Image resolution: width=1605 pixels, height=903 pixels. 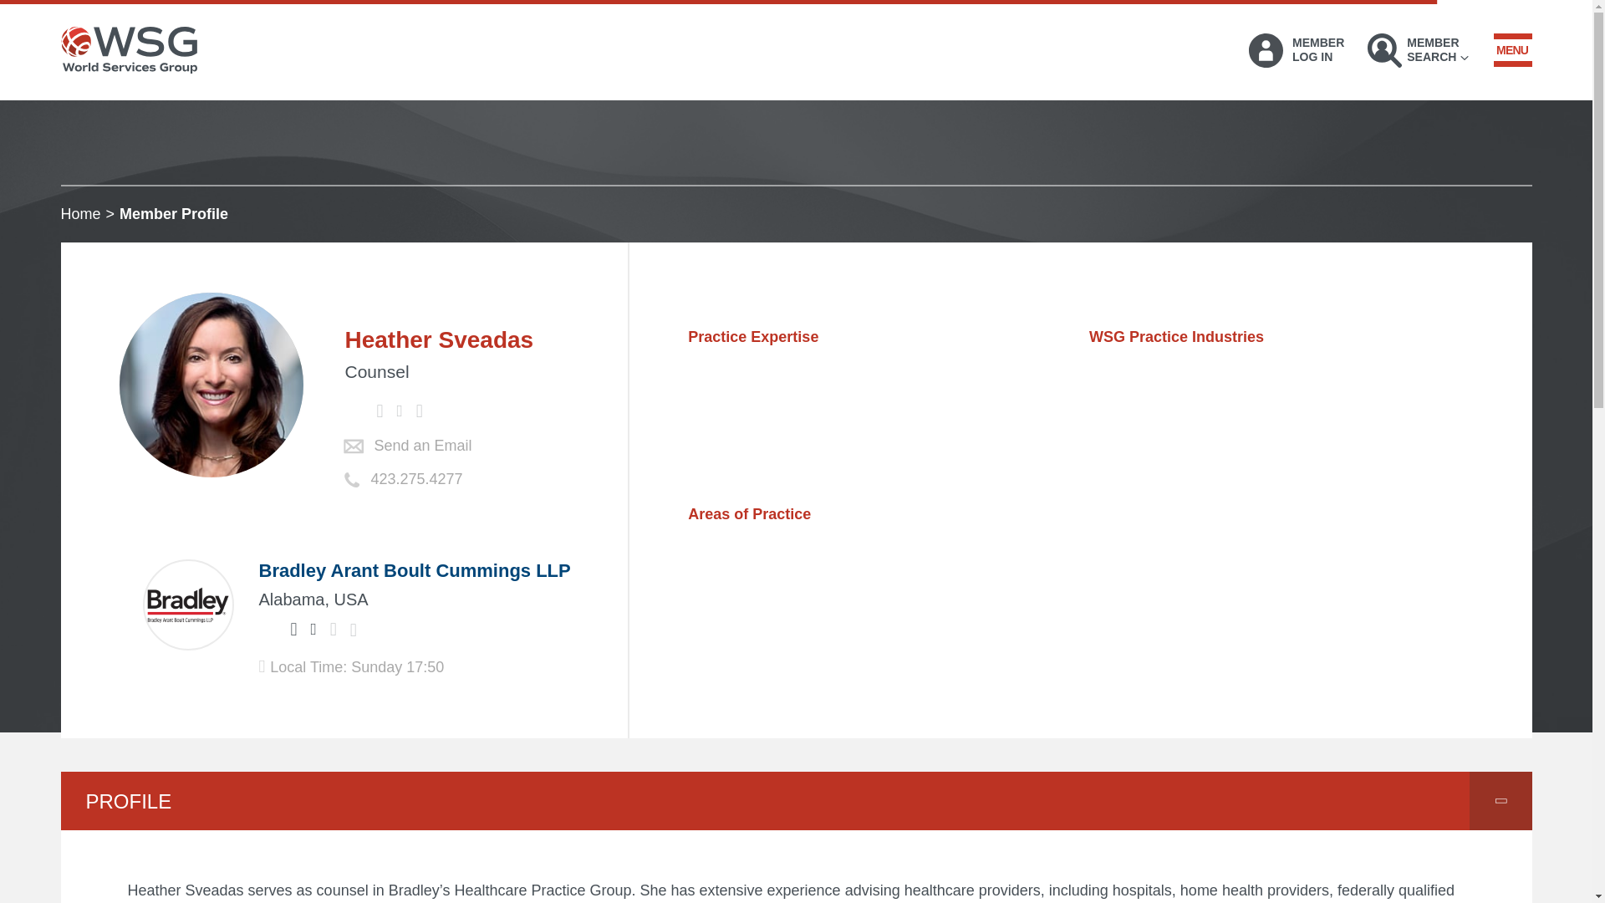 I want to click on Home, so click(x=267, y=629).